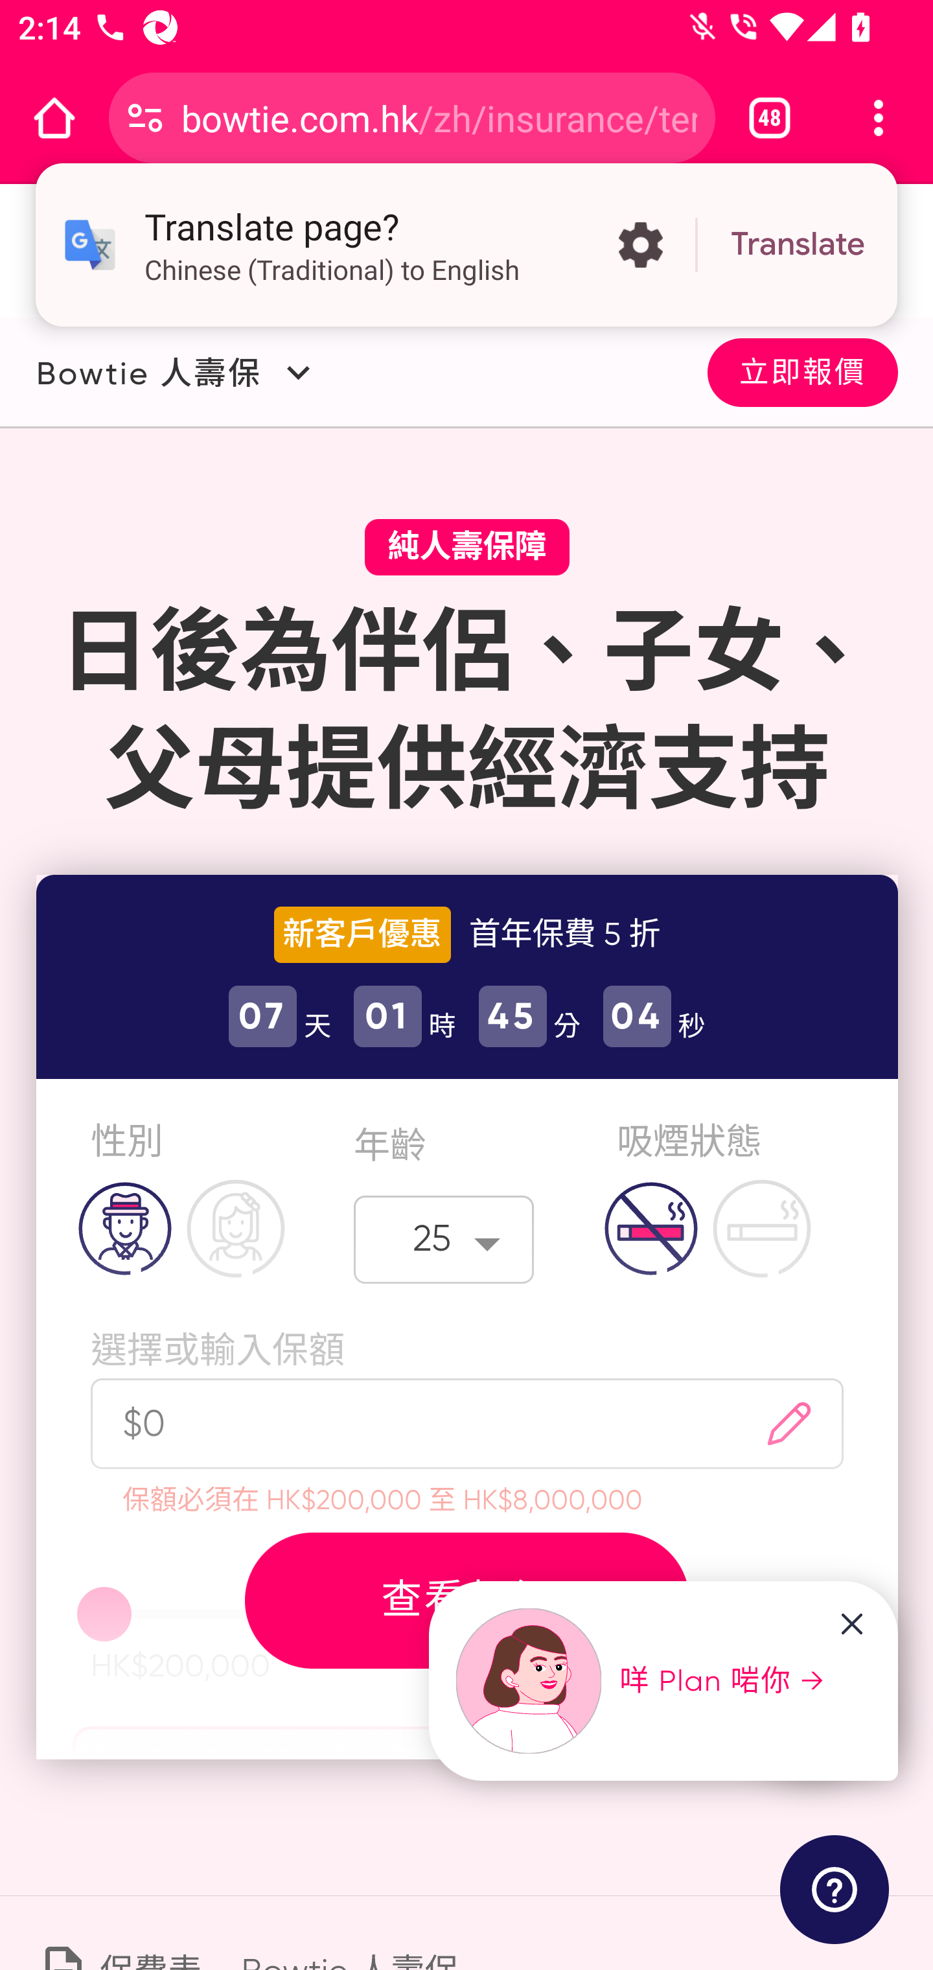 The image size is (933, 1970). What do you see at coordinates (798, 245) in the screenshot?
I see `Translate` at bounding box center [798, 245].